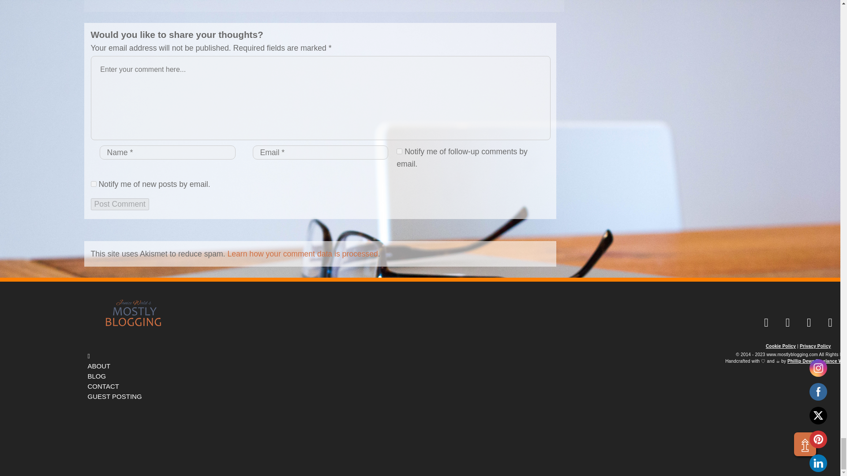 This screenshot has height=476, width=847. I want to click on Pinterest, so click(818, 439).